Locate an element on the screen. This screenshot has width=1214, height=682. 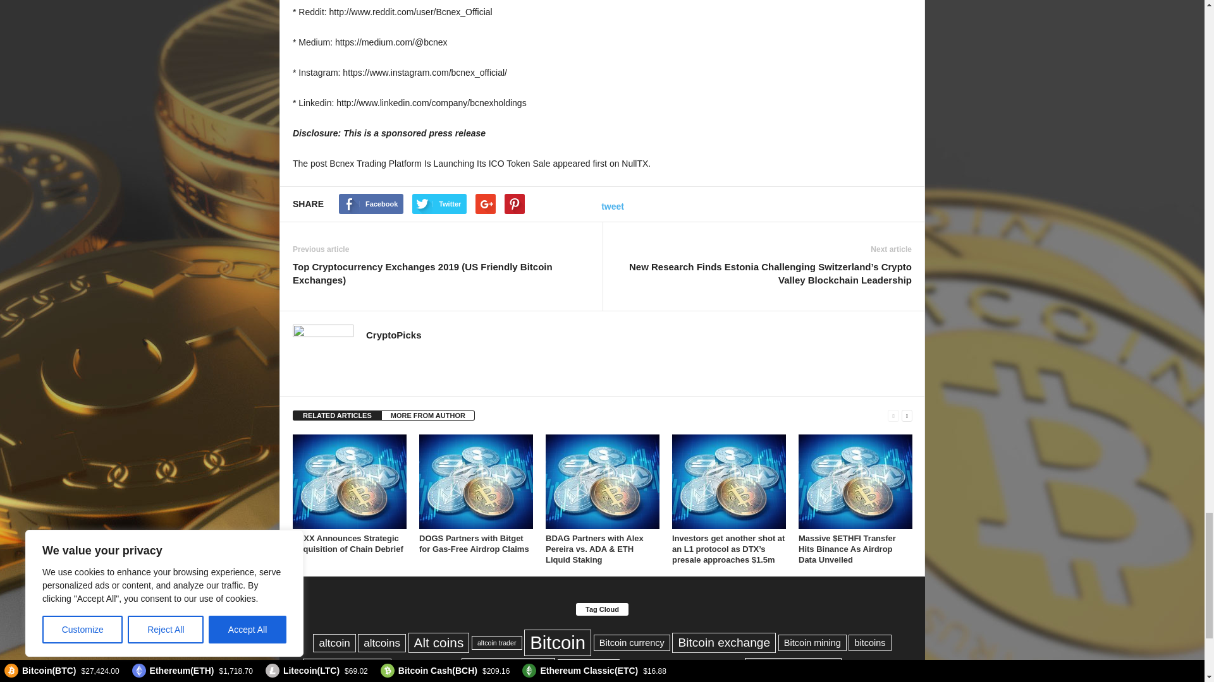
PEXX Announces Strategic Acquisition of Chain Debrief is located at coordinates (349, 481).